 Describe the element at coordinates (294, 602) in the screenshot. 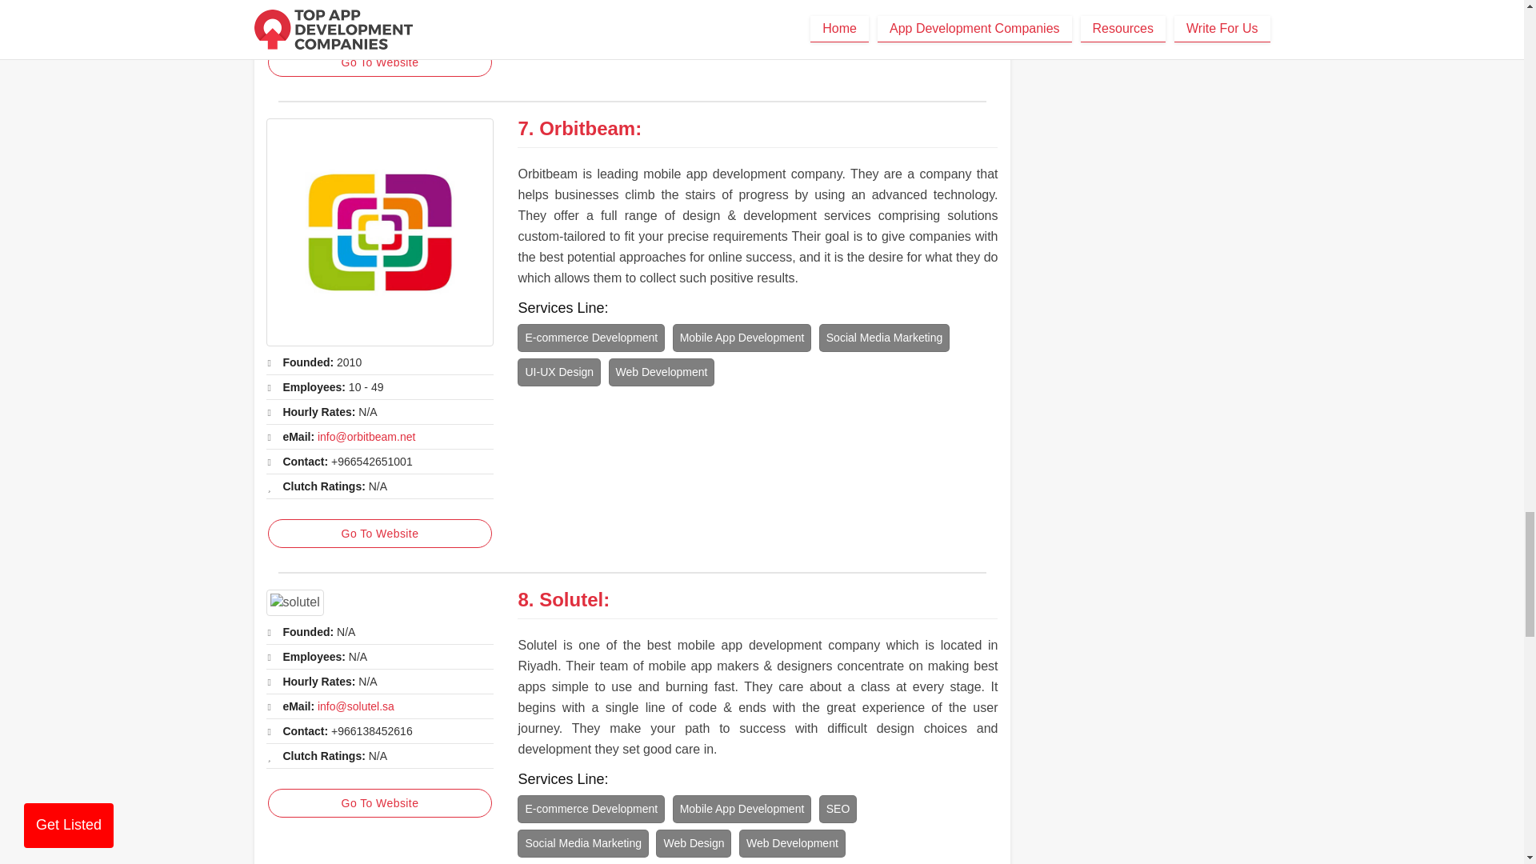

I see `Solutel` at that location.